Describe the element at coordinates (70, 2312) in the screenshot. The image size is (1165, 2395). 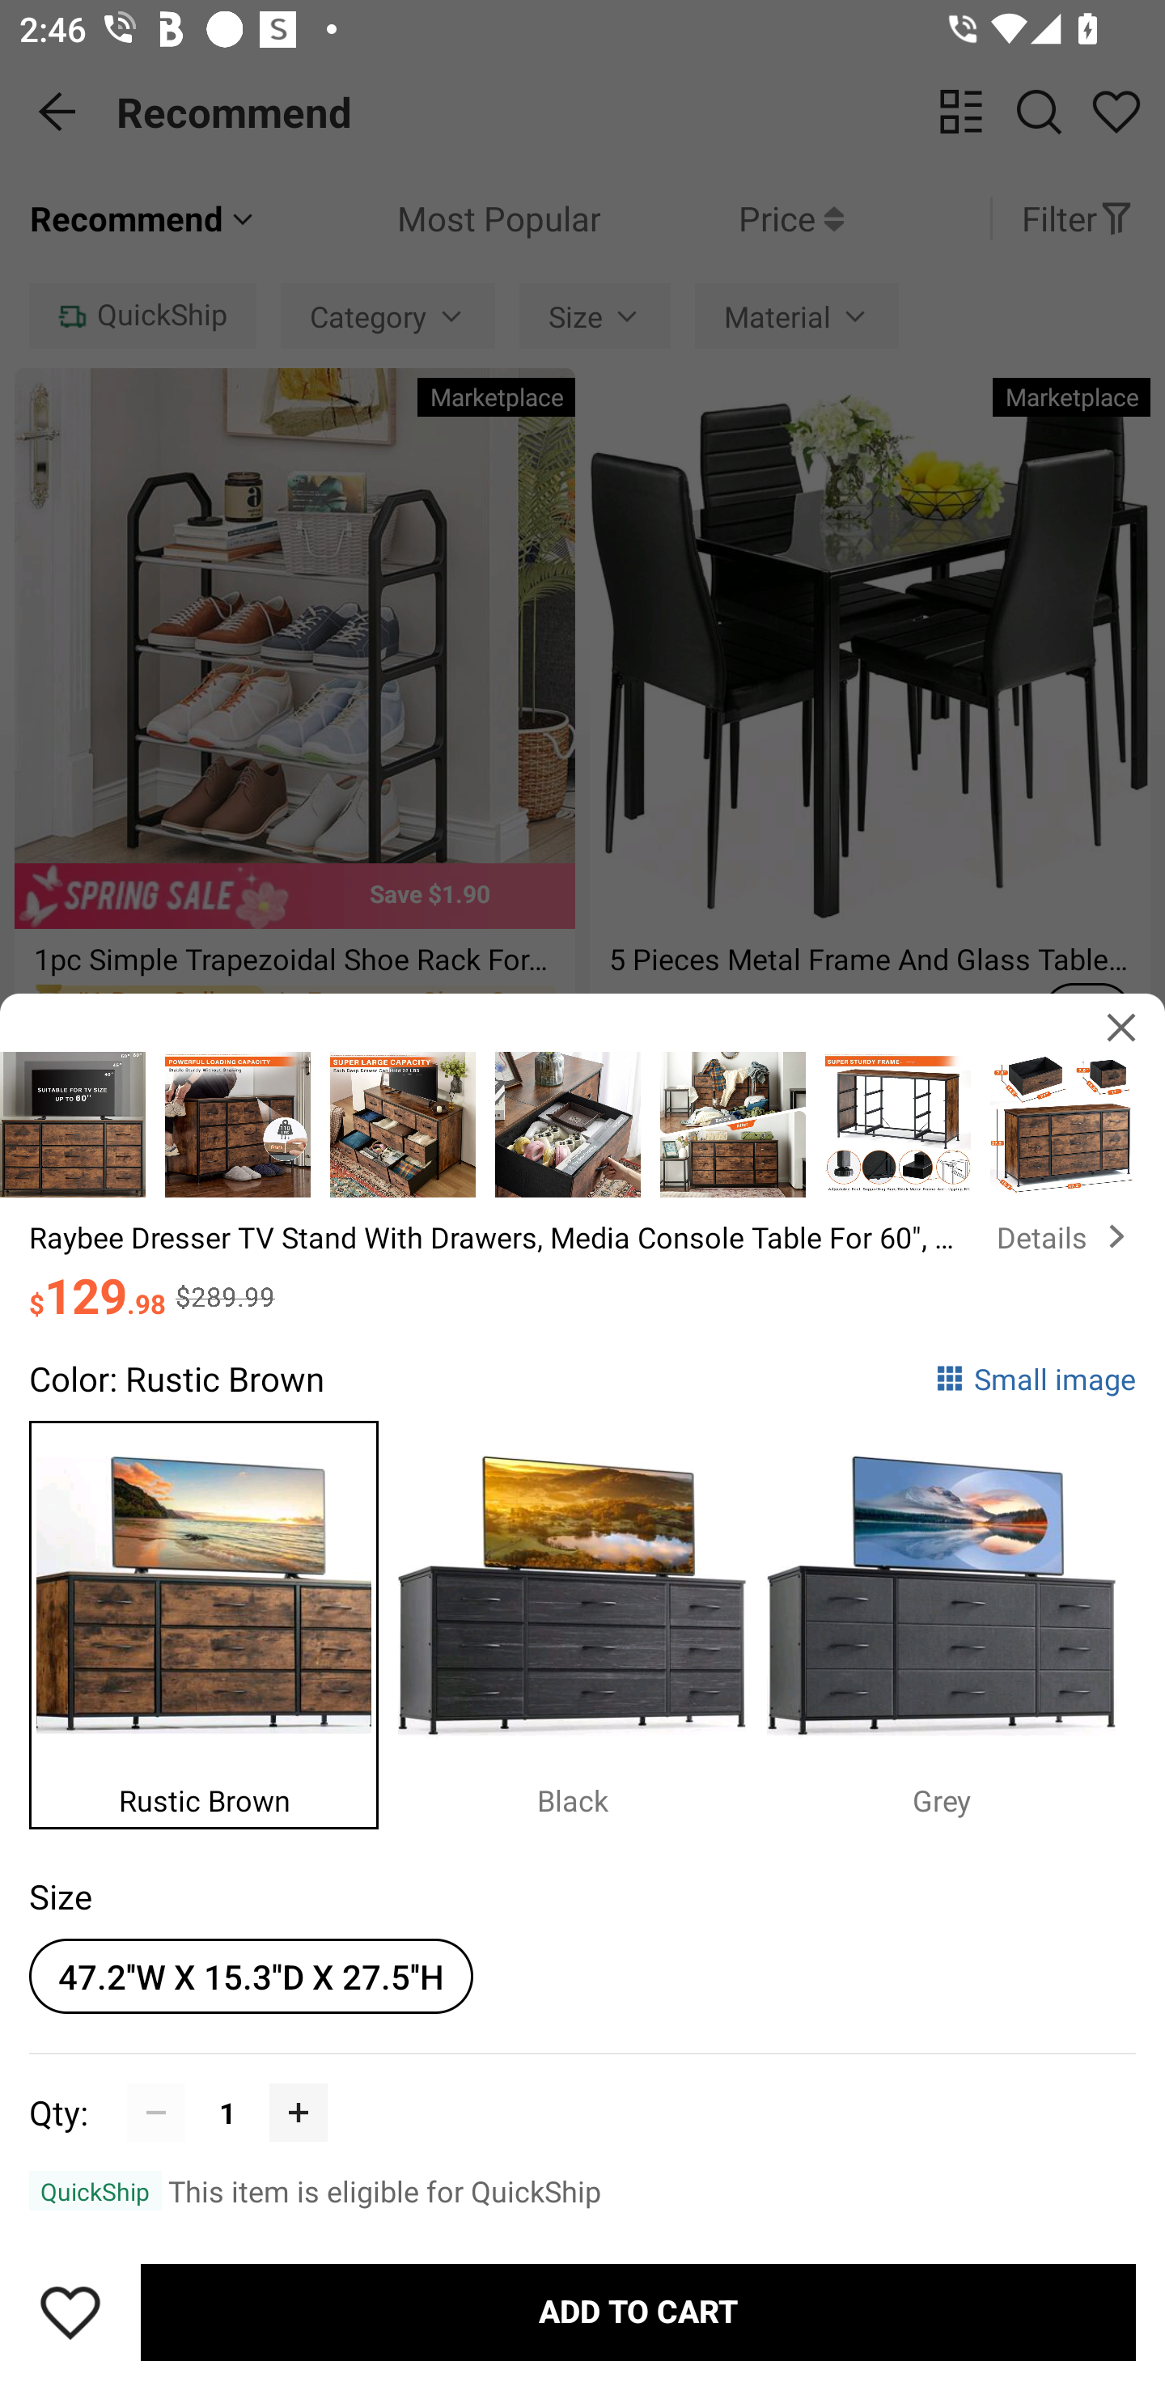
I see `Save` at that location.